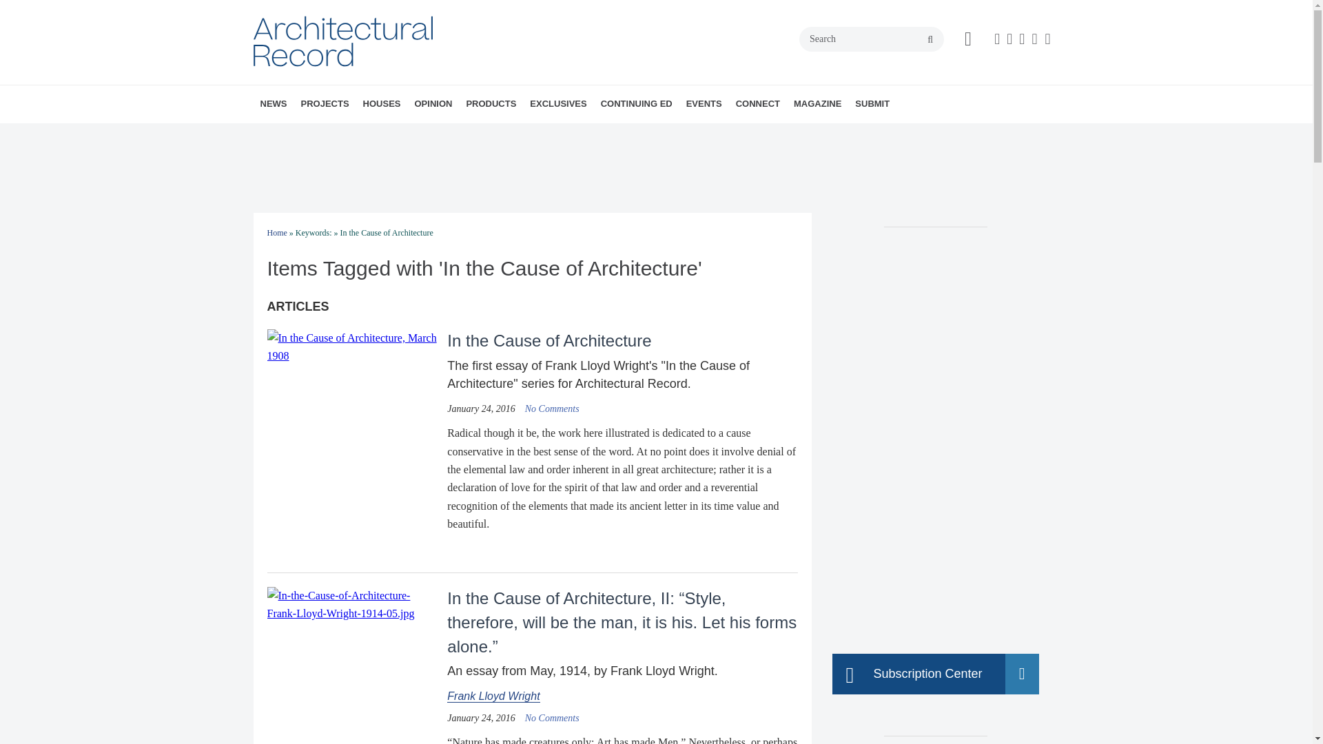 The height and width of the screenshot is (744, 1323). What do you see at coordinates (552, 409) in the screenshot?
I see `In the Cause of Architecture` at bounding box center [552, 409].